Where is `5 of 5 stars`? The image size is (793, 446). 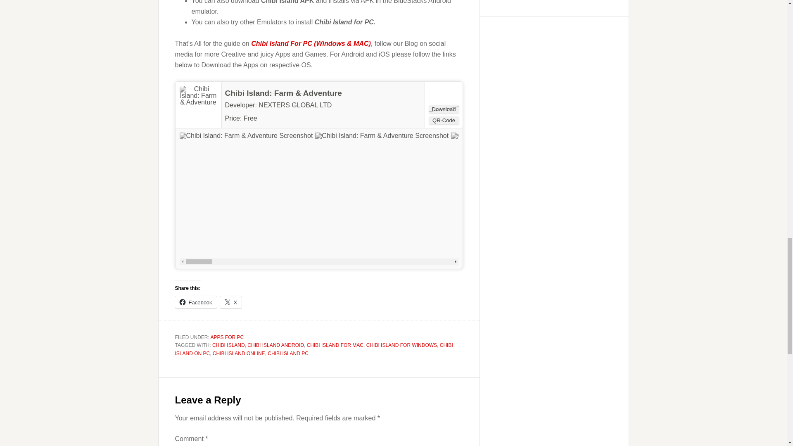
5 of 5 stars is located at coordinates (274, 117).